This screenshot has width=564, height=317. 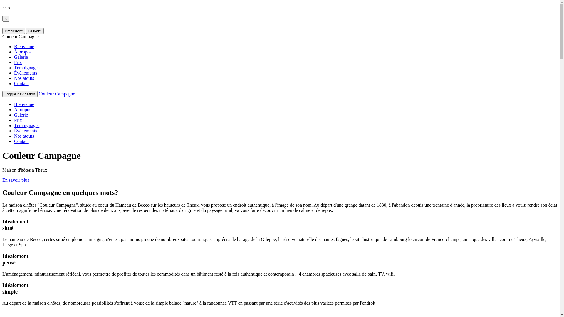 I want to click on Contact, so click(x=21, y=83).